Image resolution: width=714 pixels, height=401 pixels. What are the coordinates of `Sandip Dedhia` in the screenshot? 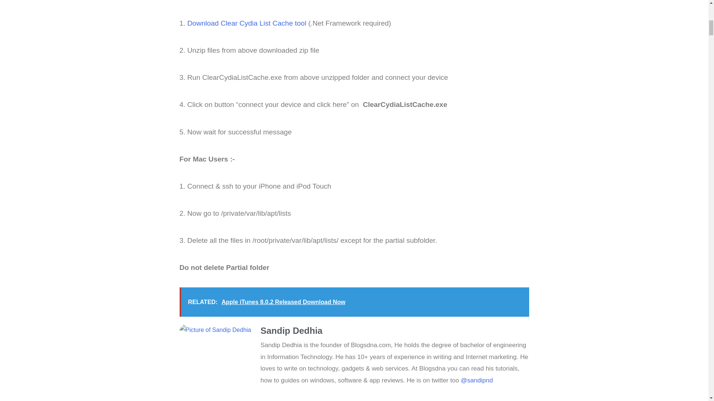 It's located at (395, 330).